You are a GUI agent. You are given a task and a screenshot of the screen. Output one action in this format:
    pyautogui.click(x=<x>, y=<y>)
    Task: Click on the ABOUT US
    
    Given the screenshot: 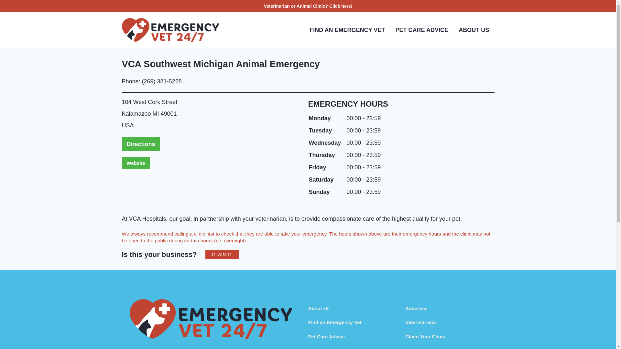 What is the action you would take?
    pyautogui.click(x=474, y=30)
    